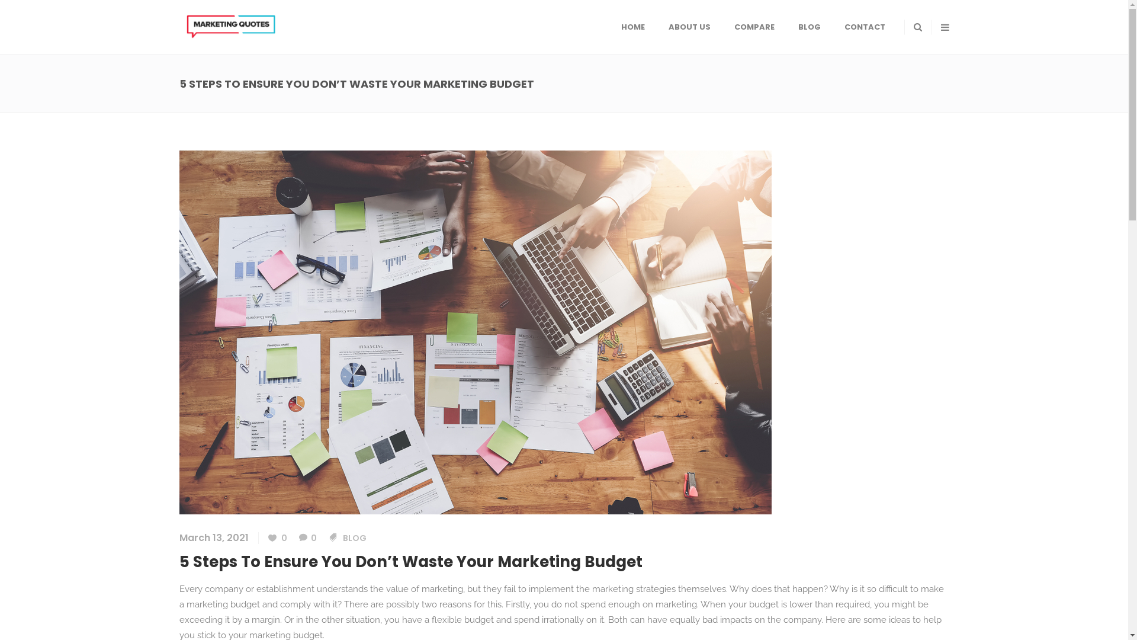 The image size is (1137, 640). Describe the element at coordinates (277, 538) in the screenshot. I see `0` at that location.